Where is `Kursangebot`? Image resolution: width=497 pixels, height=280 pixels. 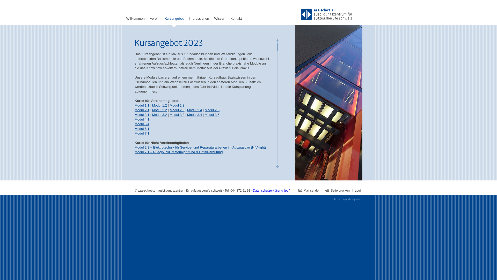 Kursangebot is located at coordinates (174, 23).